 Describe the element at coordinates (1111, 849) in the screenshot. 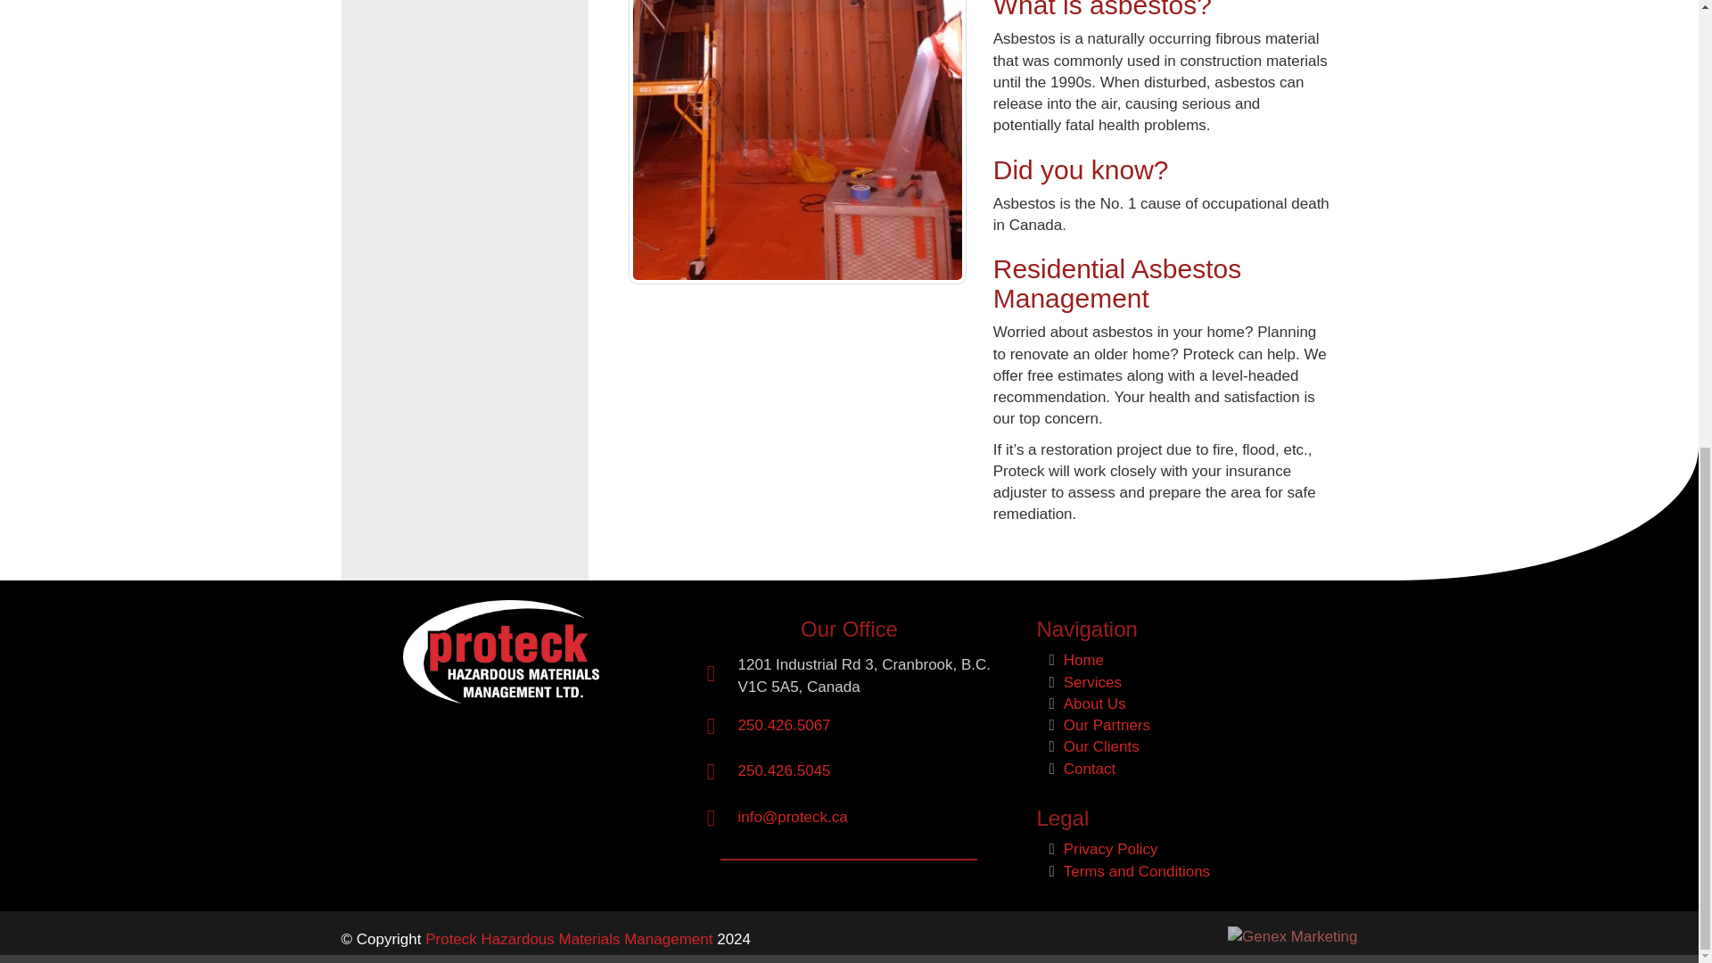

I see `Privacy Policy` at that location.